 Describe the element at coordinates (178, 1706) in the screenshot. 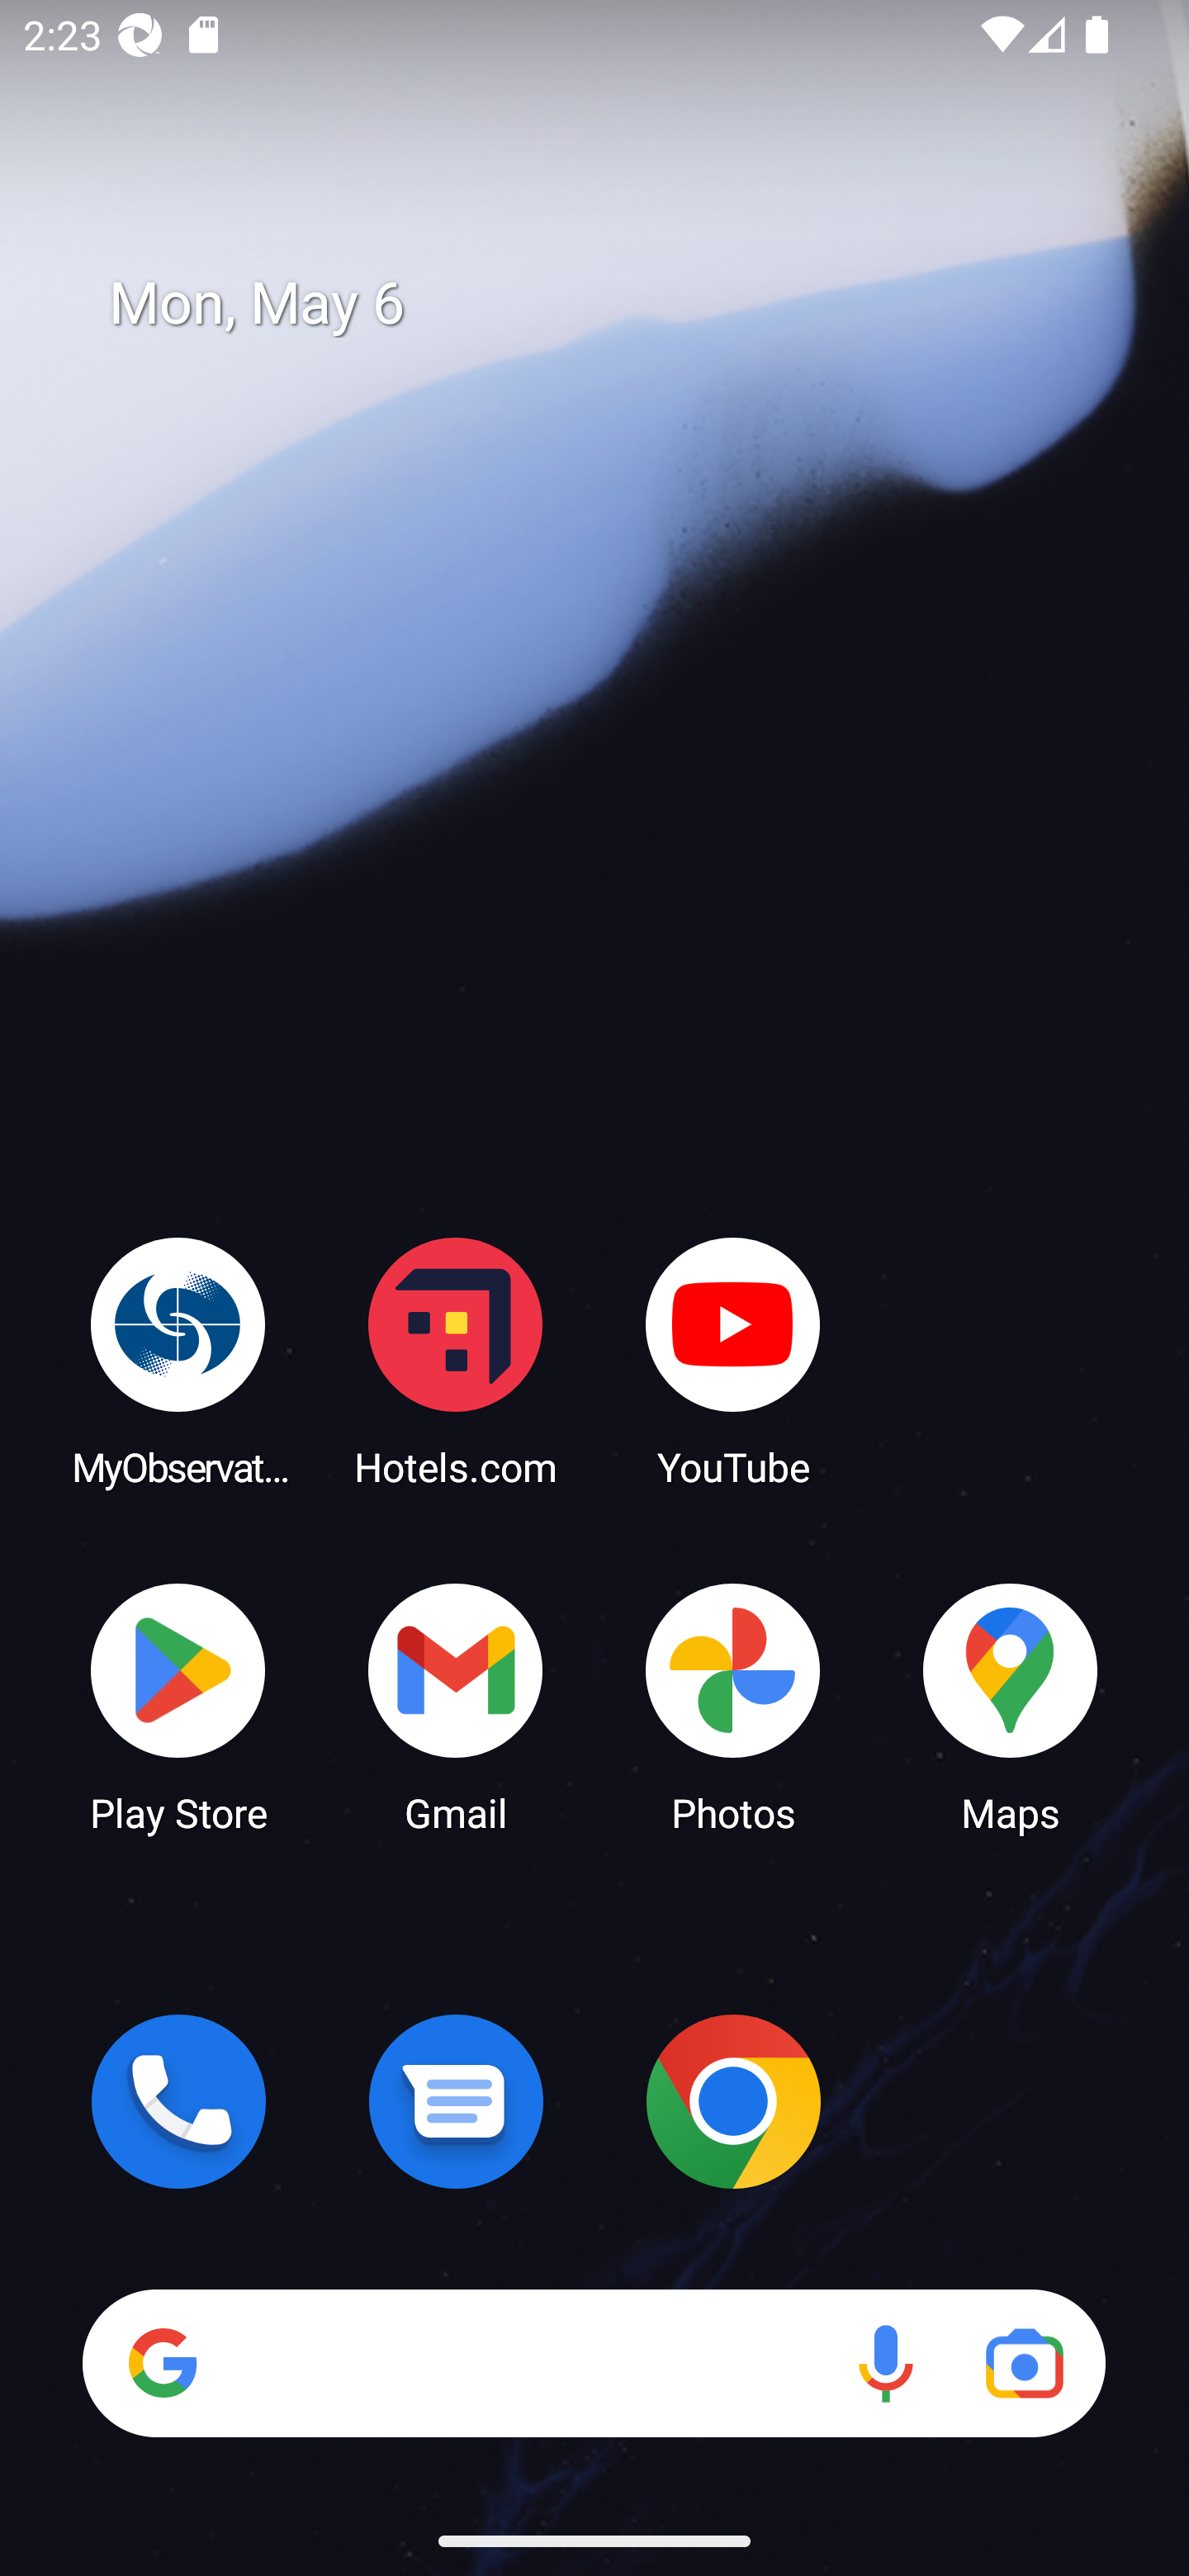

I see `Play Store` at that location.